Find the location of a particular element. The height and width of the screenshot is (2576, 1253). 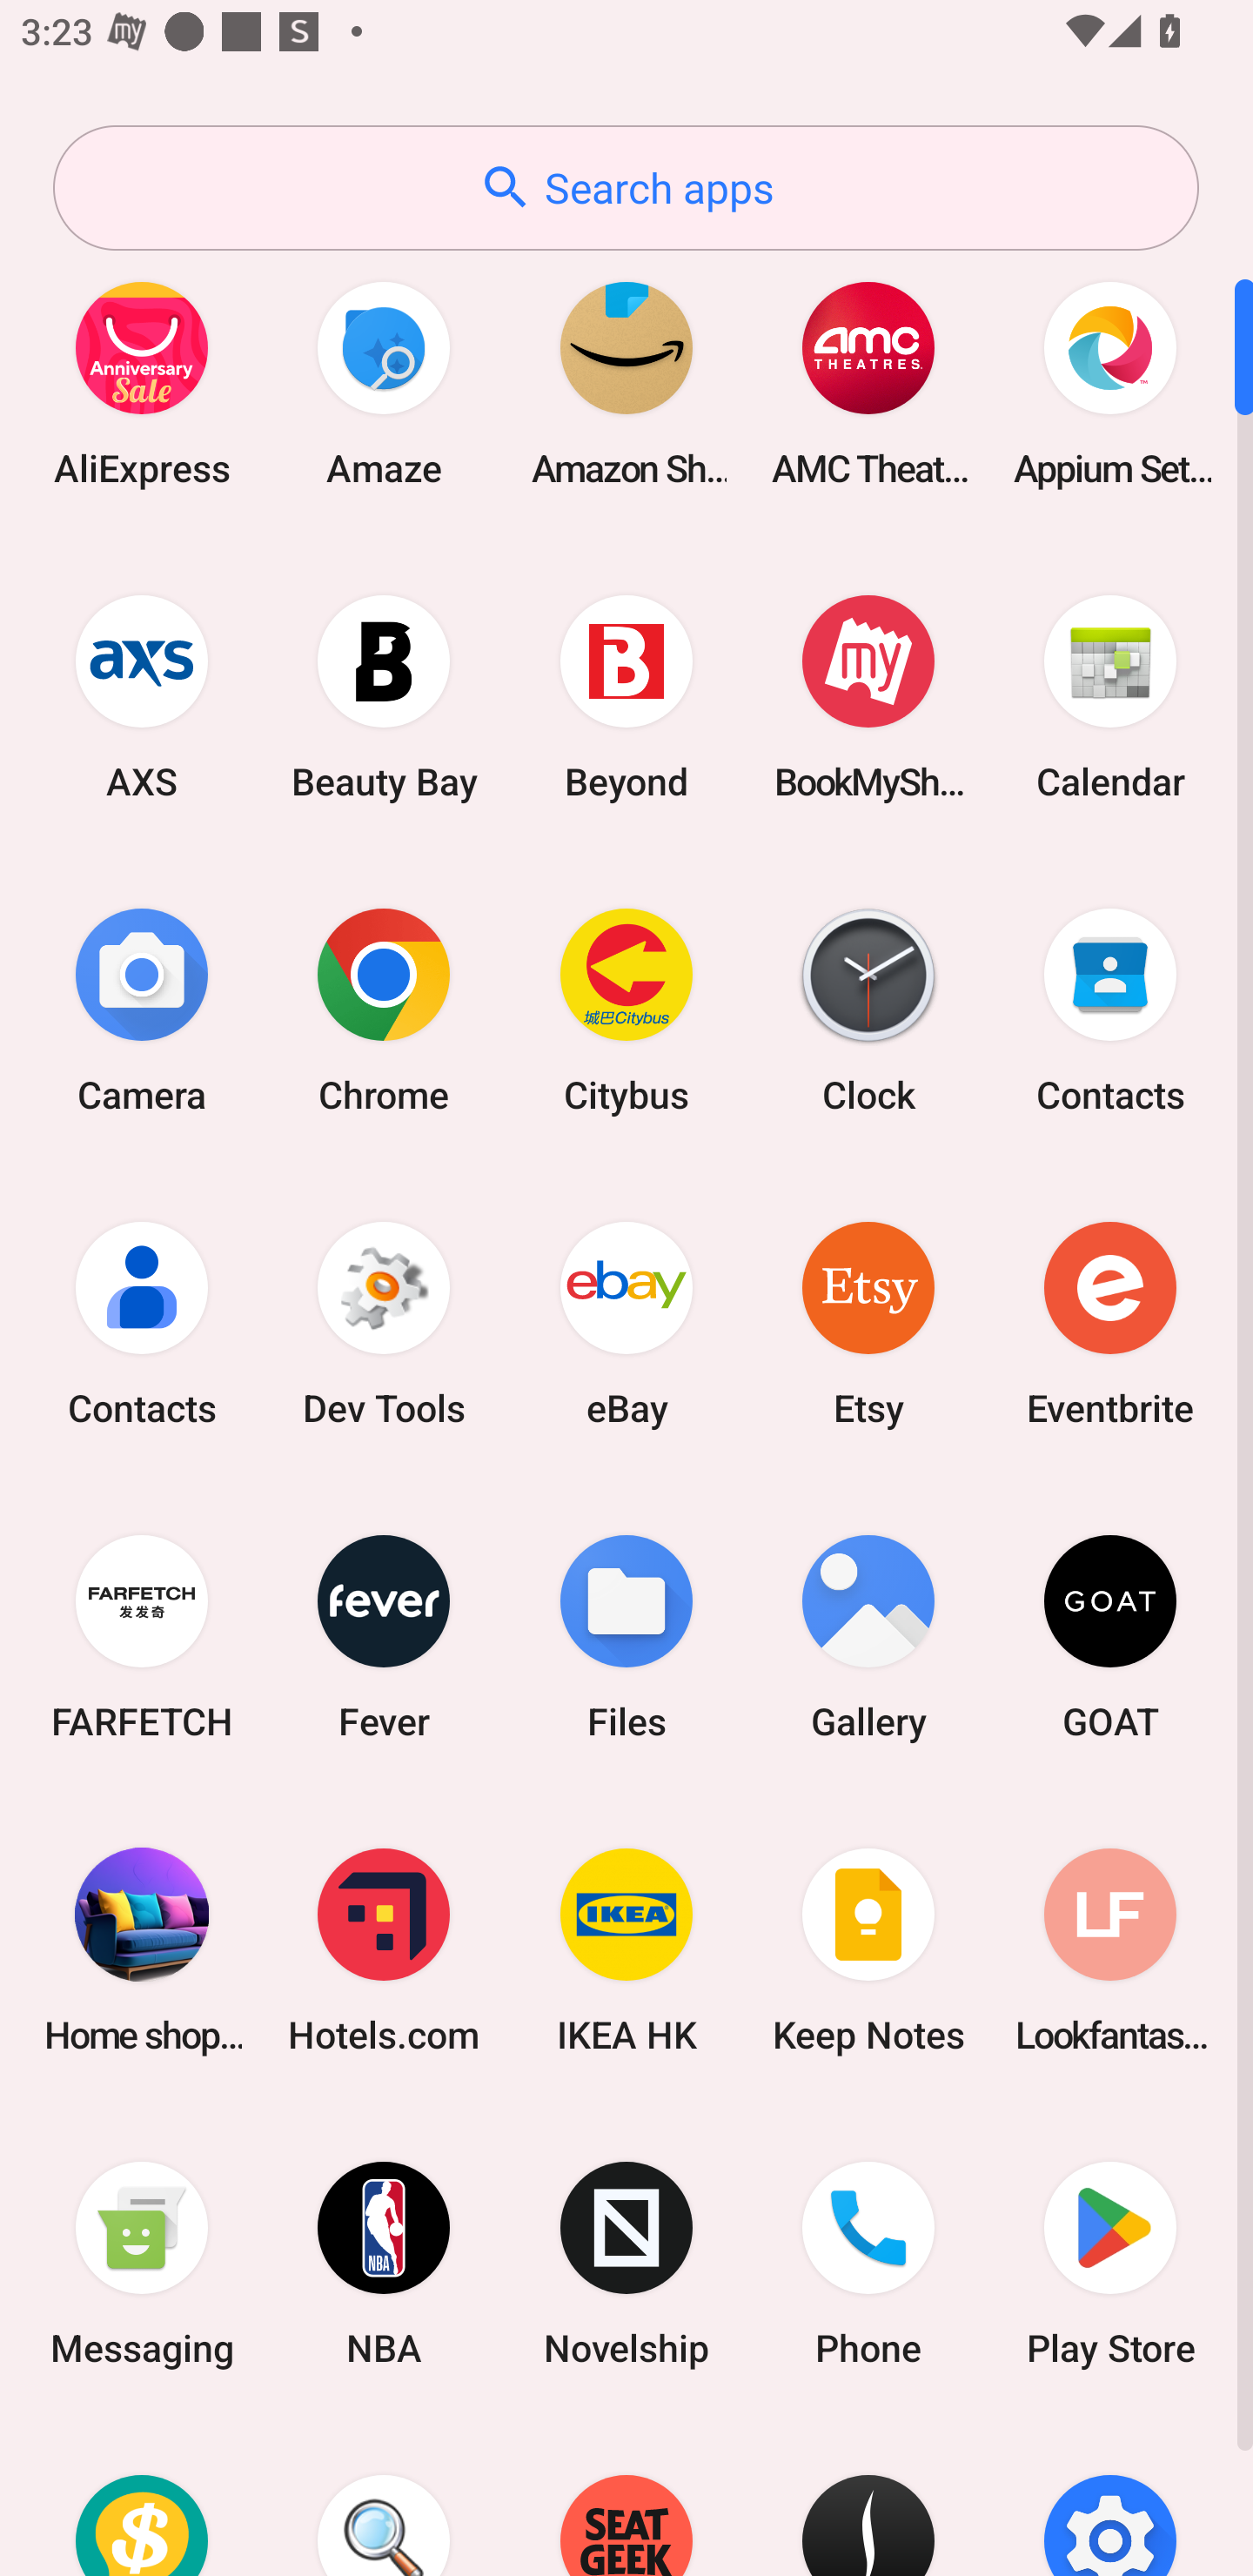

FARFETCH is located at coordinates (142, 1636).